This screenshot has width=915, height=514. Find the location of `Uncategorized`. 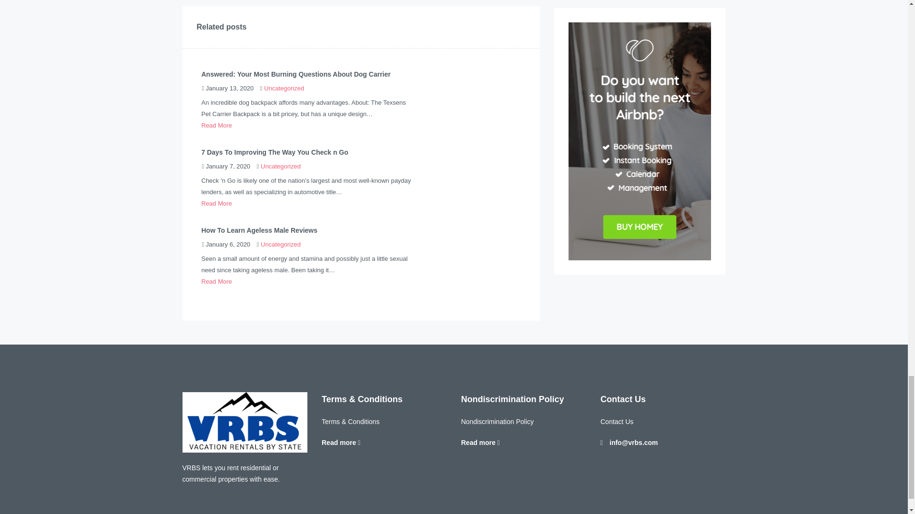

Uncategorized is located at coordinates (281, 244).